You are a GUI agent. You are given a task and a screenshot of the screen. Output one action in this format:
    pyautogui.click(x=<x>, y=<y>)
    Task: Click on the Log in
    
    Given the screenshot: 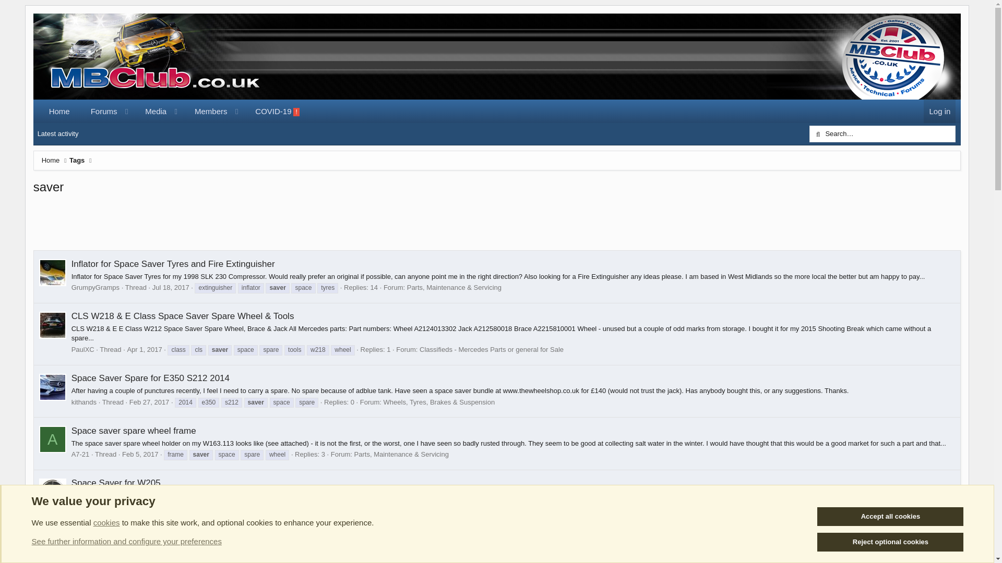 What is the action you would take?
    pyautogui.click(x=939, y=112)
    